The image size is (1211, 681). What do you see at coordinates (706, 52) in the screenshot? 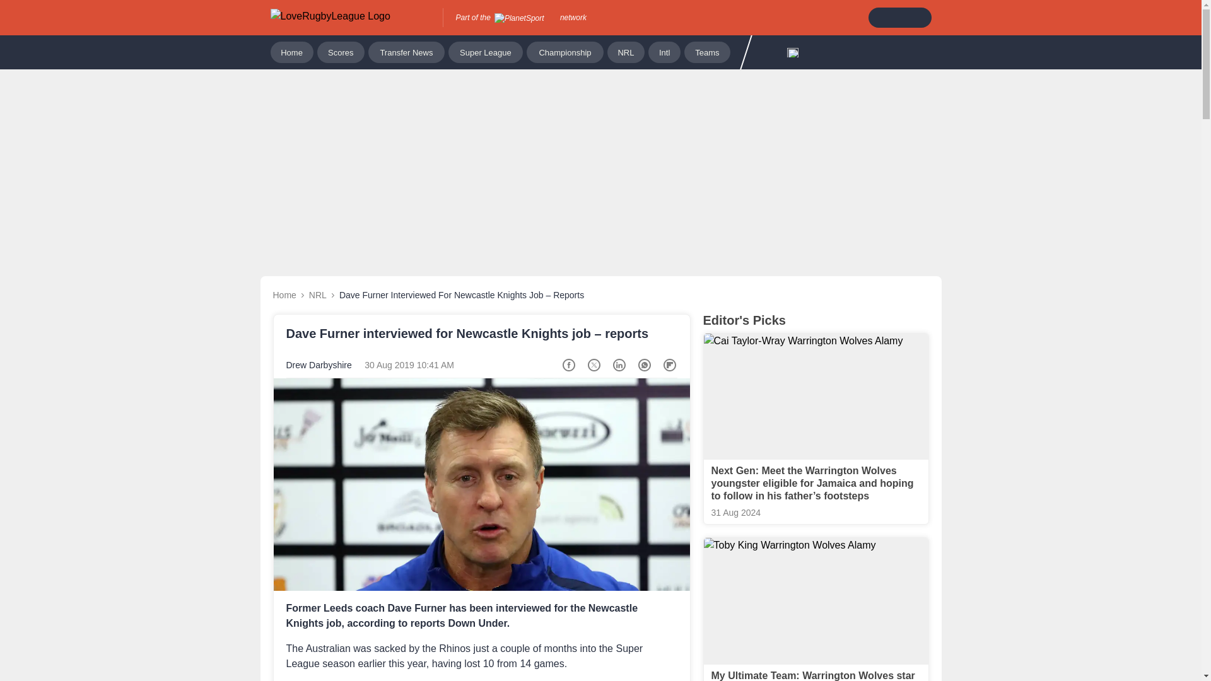
I see `Teams` at bounding box center [706, 52].